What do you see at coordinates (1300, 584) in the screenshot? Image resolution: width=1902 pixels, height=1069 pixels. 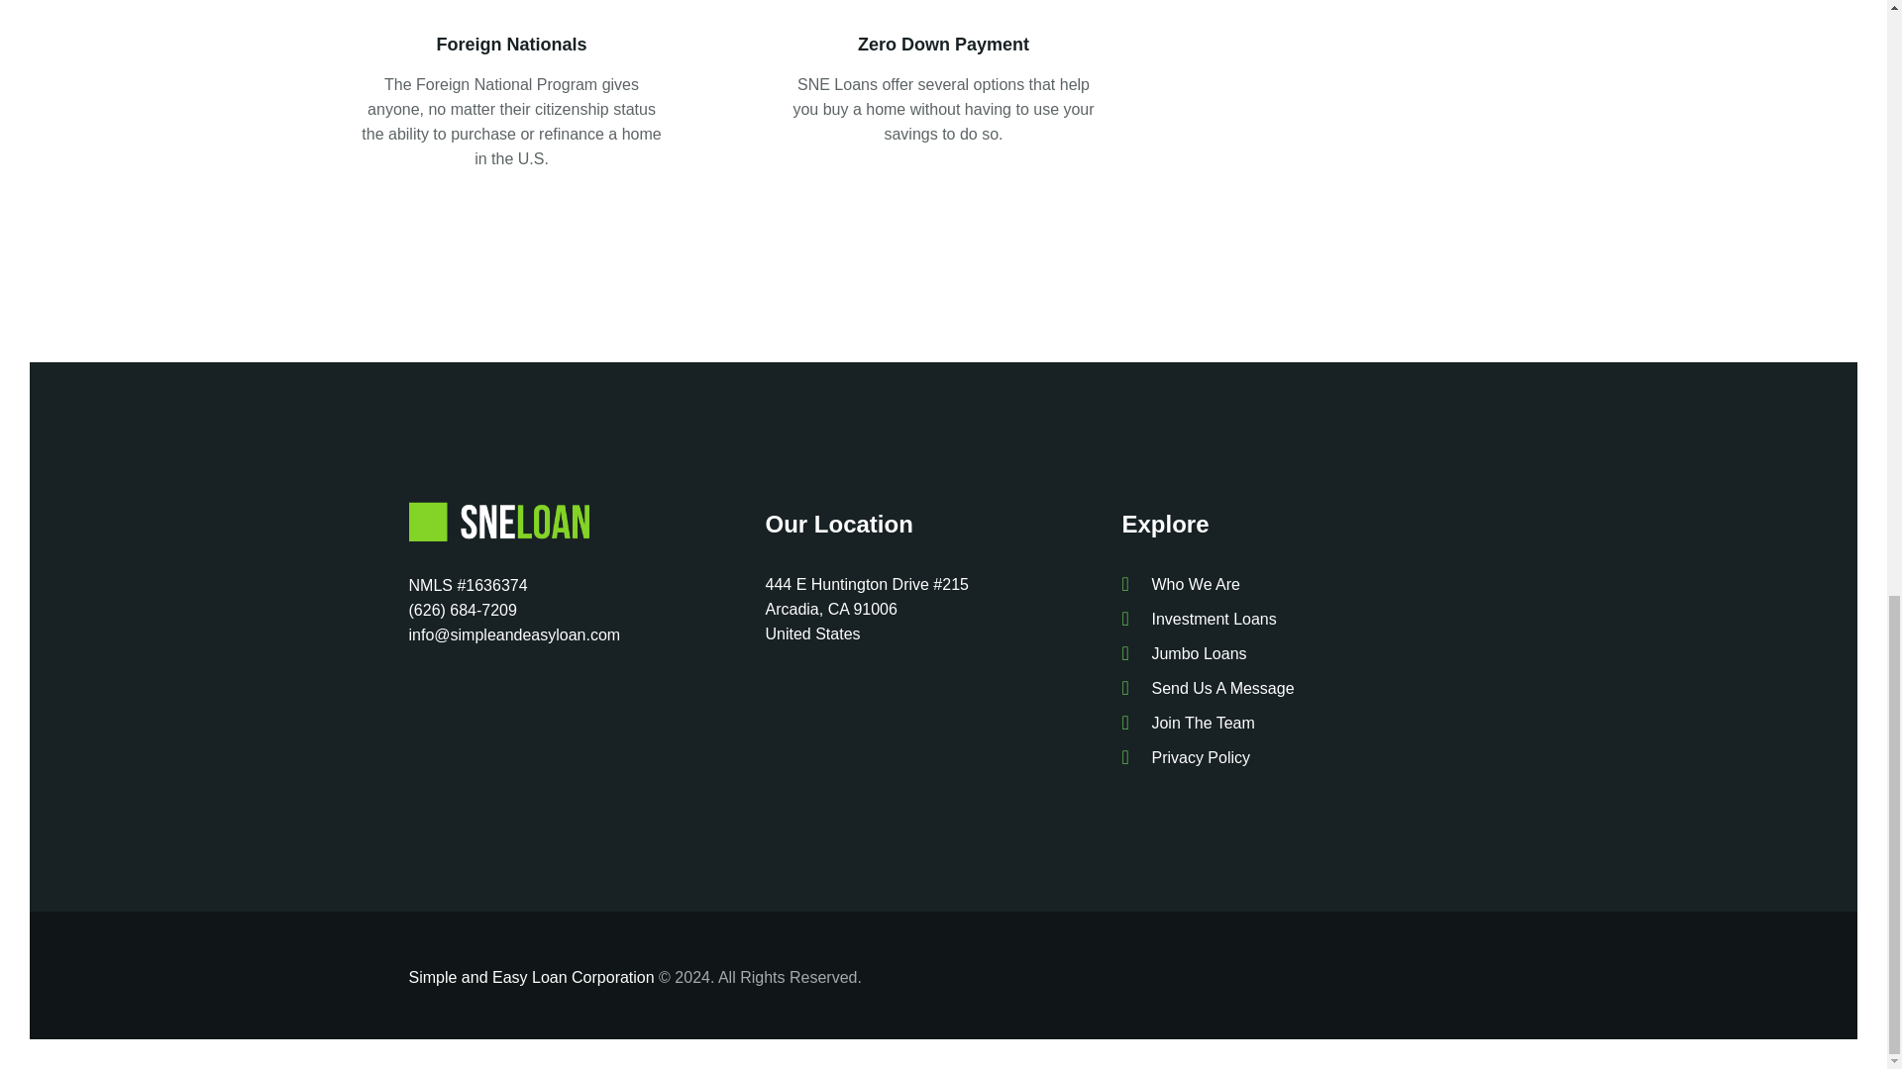 I see `Who We Are` at bounding box center [1300, 584].